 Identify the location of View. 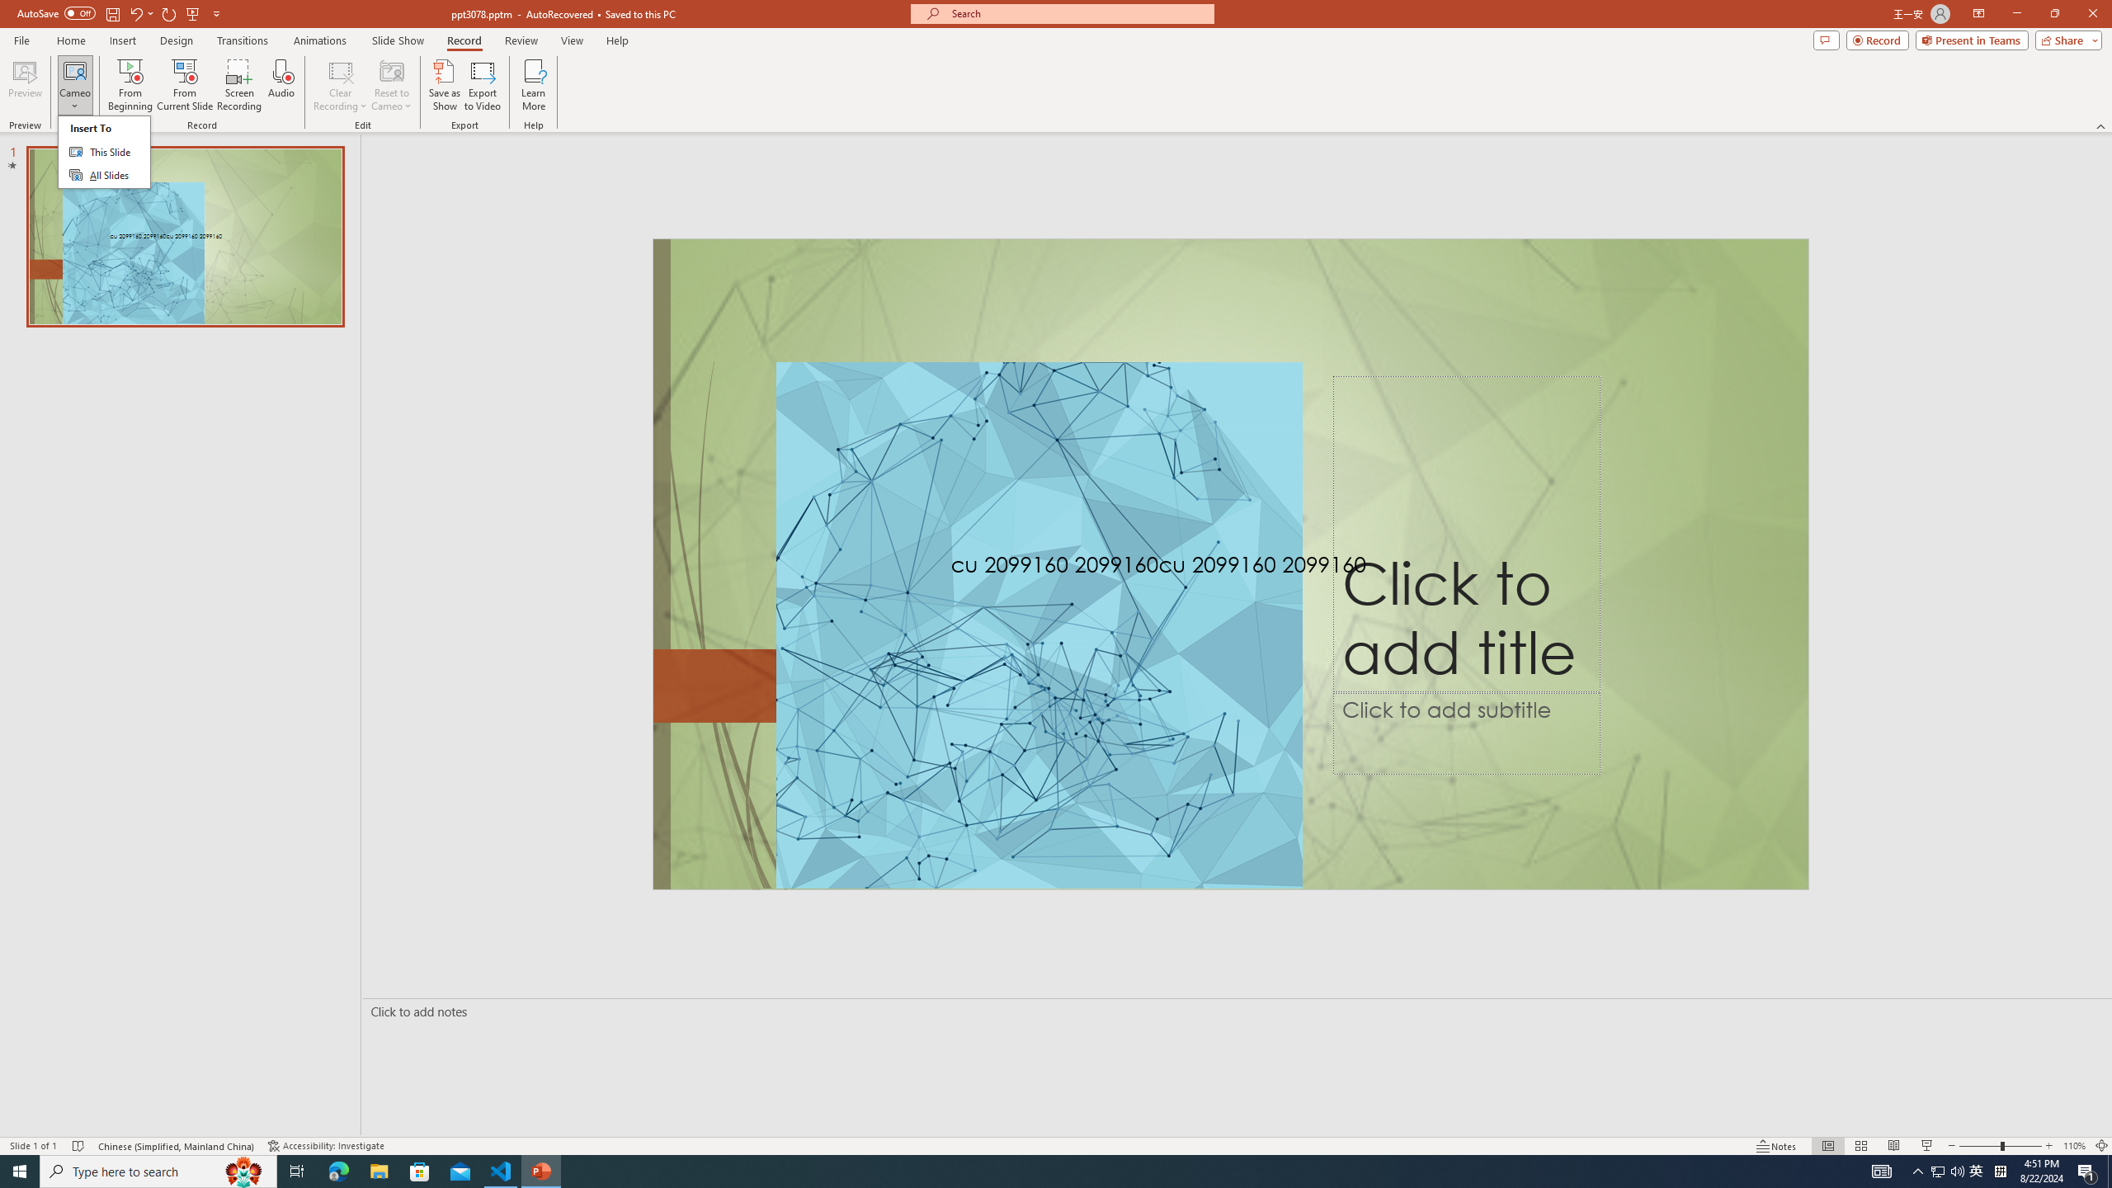
(573, 40).